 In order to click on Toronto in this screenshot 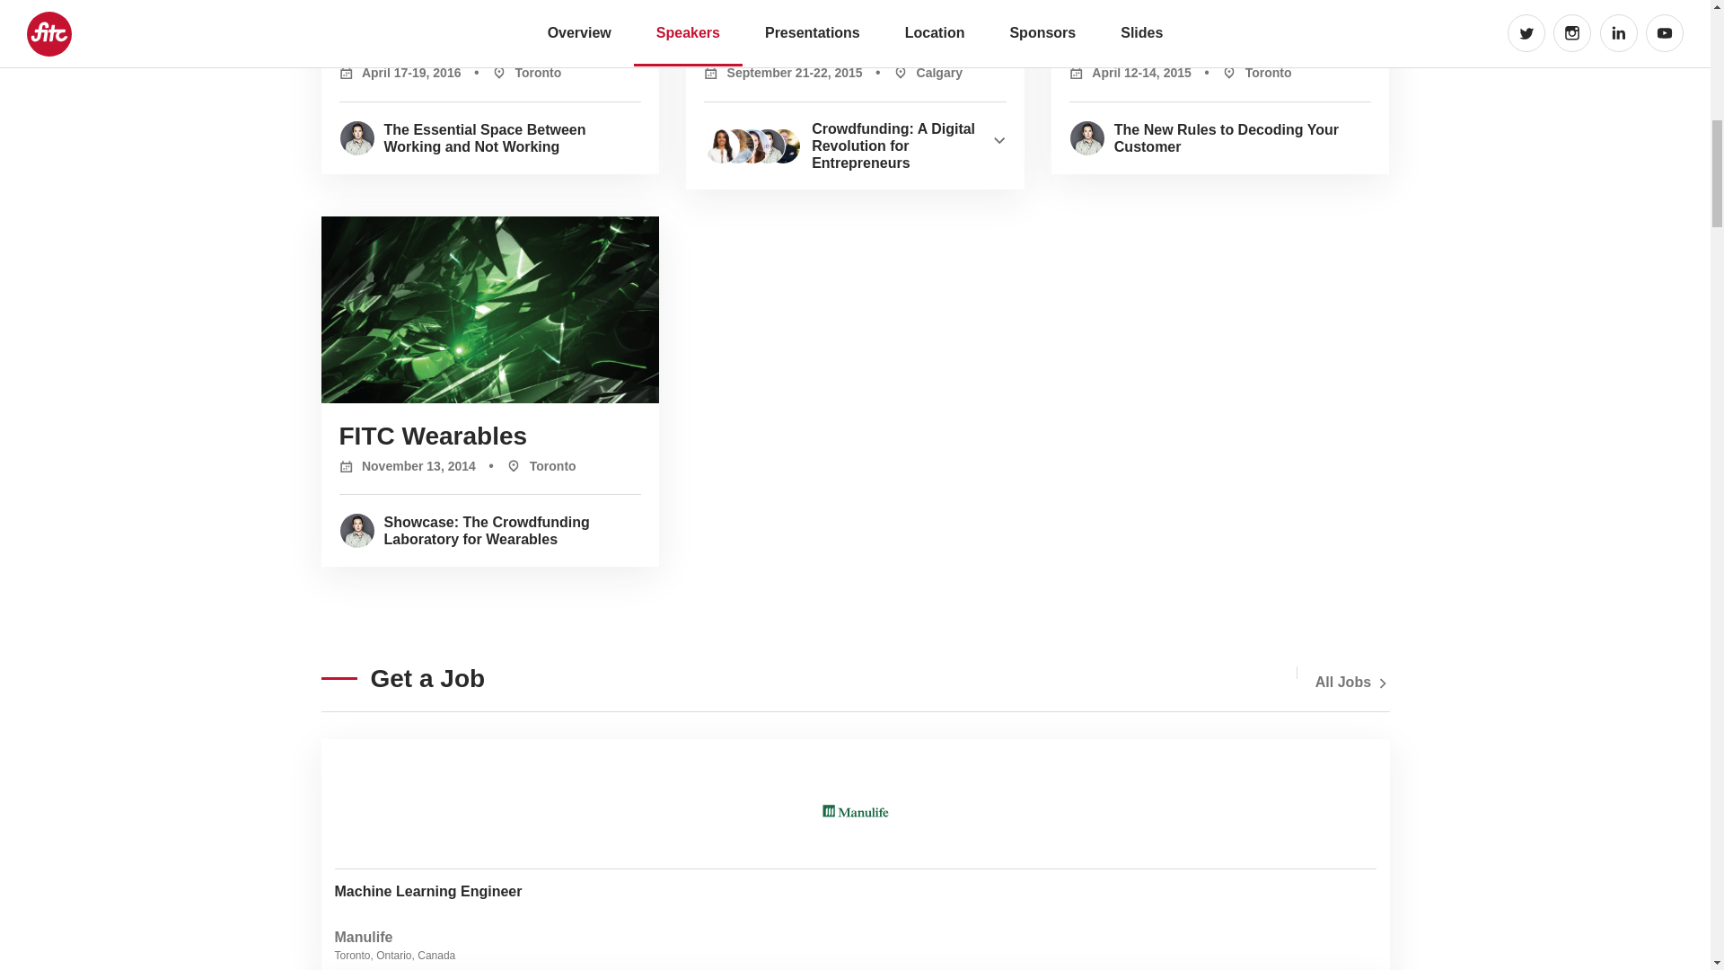, I will do `click(514, 72)`.